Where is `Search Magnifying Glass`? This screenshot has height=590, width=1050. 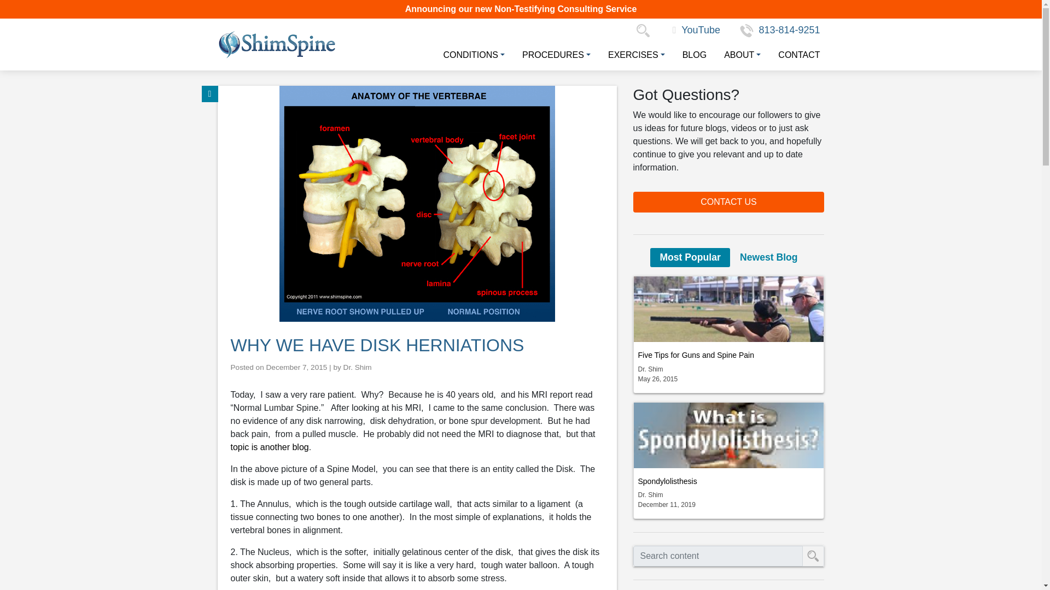 Search Magnifying Glass is located at coordinates (643, 31).